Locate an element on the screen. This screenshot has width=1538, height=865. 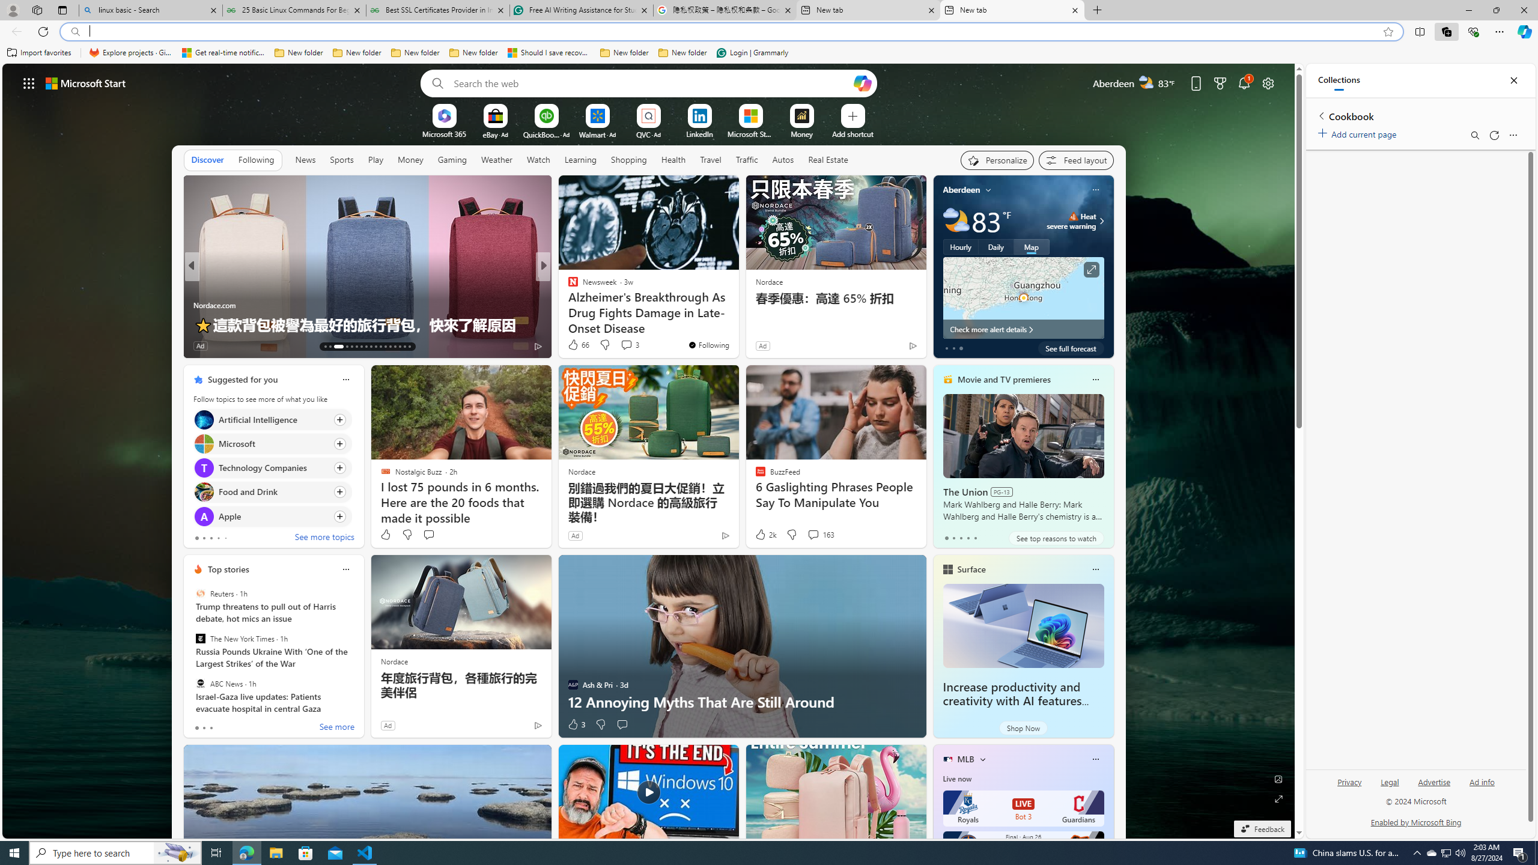
107 Like is located at coordinates (576, 346).